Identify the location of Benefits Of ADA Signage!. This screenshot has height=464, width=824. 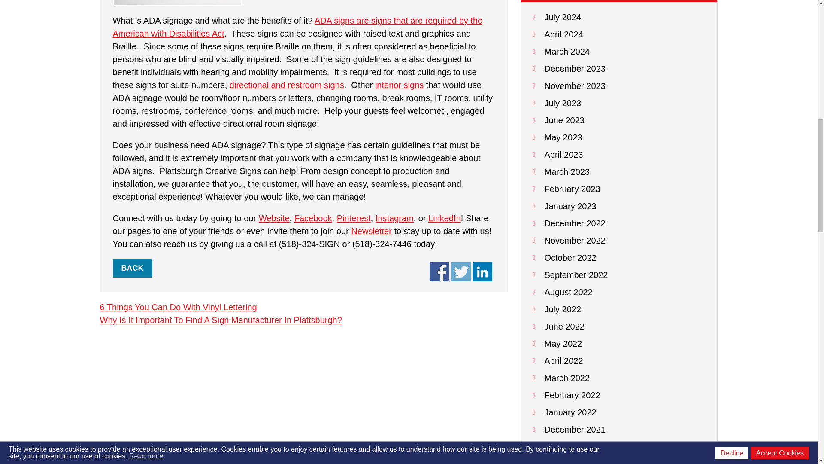
(461, 272).